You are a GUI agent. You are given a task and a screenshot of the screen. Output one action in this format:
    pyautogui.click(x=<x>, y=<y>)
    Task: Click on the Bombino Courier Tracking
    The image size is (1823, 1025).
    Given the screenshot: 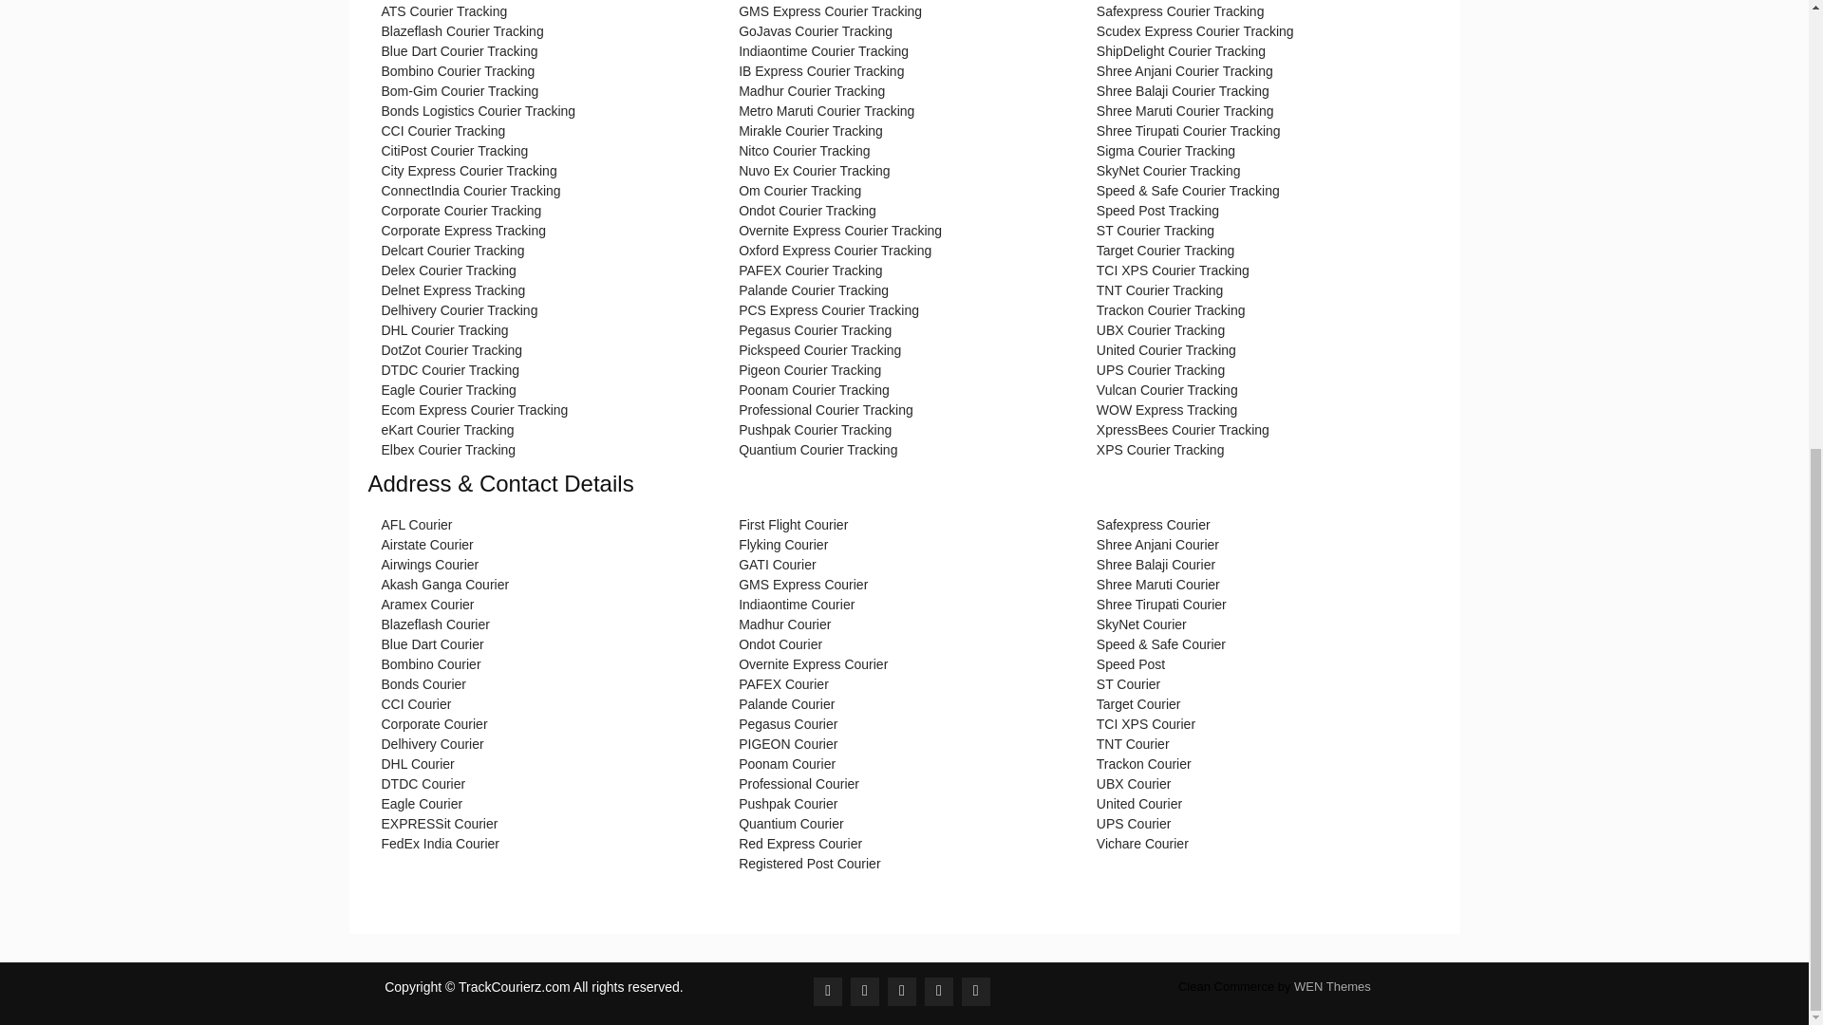 What is the action you would take?
    pyautogui.click(x=458, y=70)
    